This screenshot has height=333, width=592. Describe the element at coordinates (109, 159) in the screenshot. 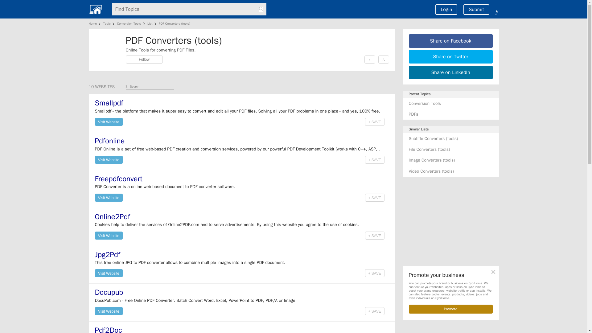

I see `Visit Website` at that location.